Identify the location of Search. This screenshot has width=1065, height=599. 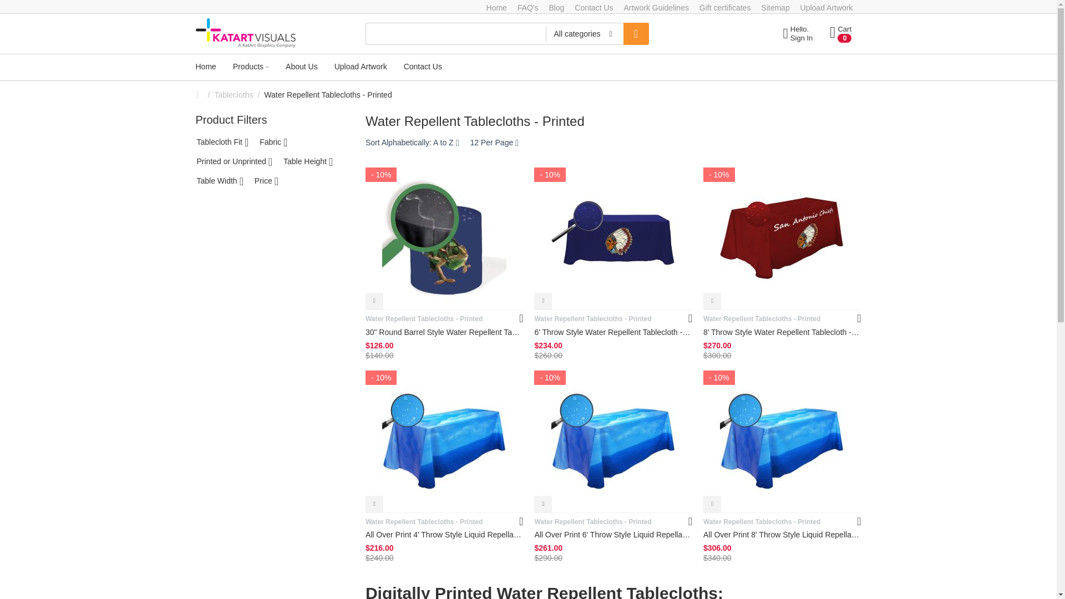
(775, 8).